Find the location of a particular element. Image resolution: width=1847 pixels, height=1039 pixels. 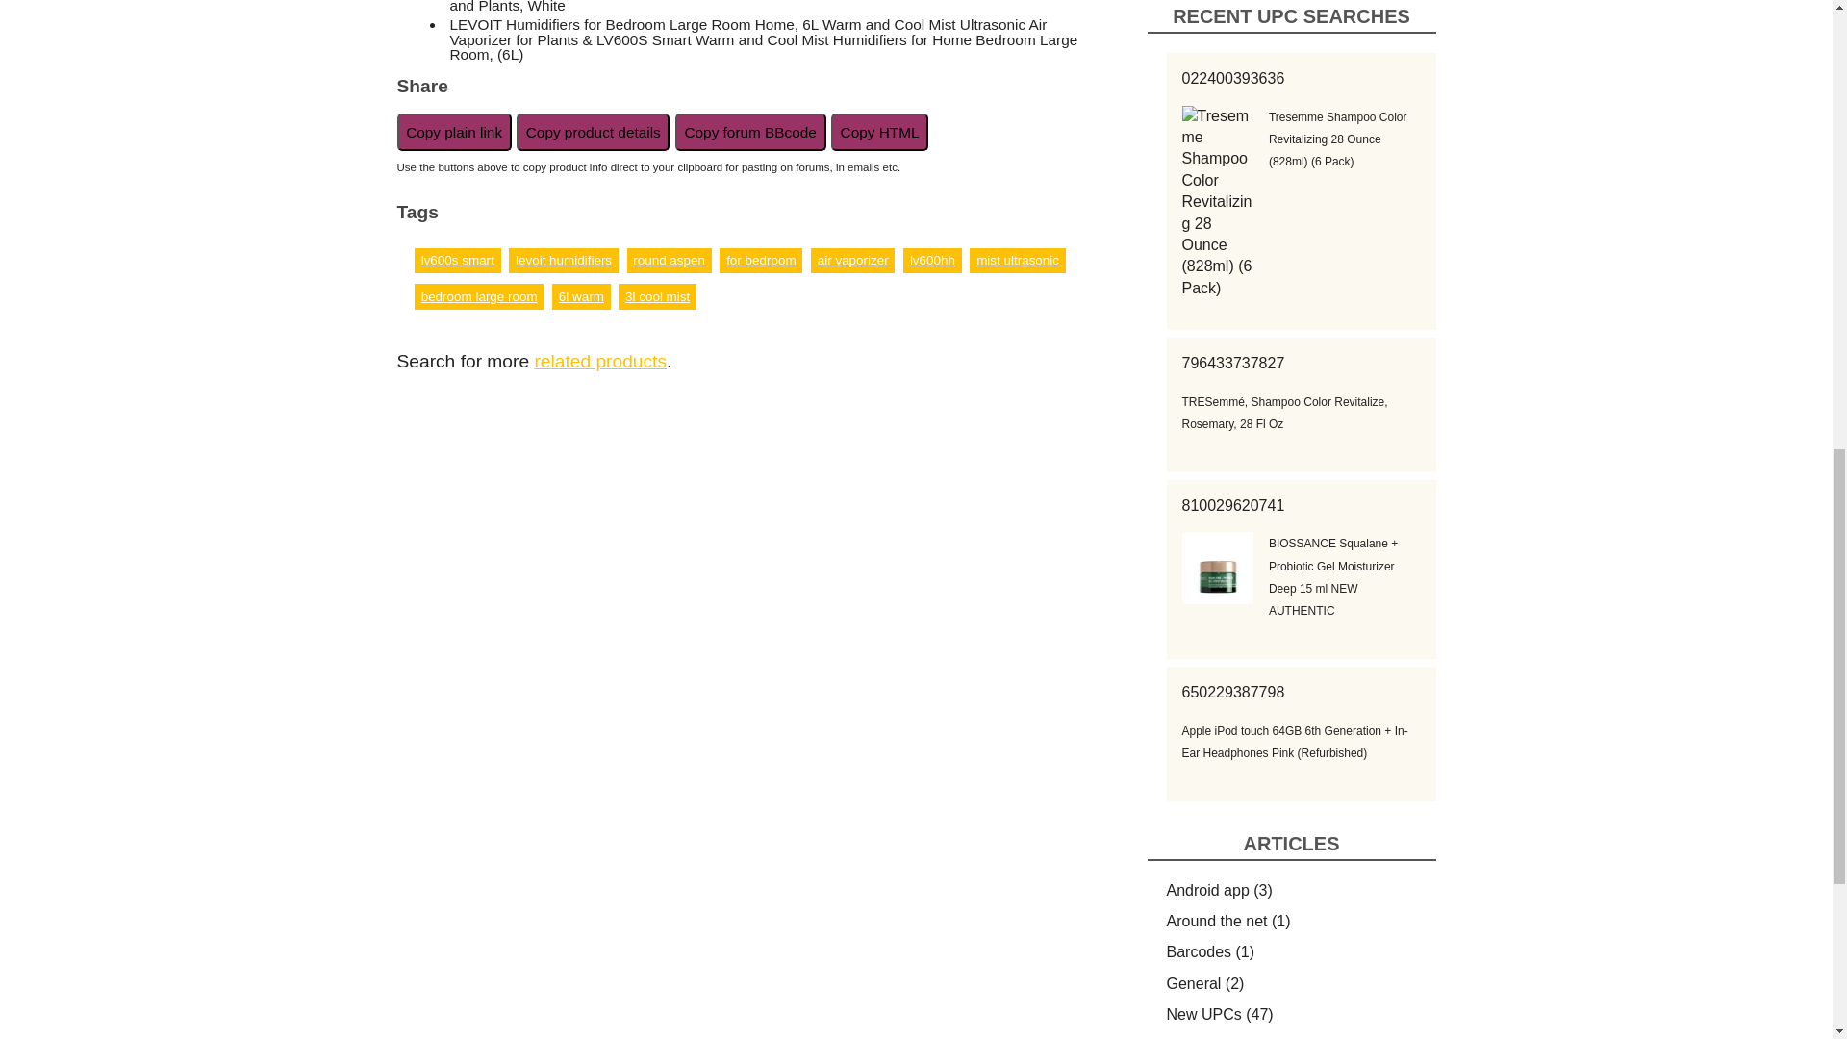

lv600s smart is located at coordinates (458, 260).